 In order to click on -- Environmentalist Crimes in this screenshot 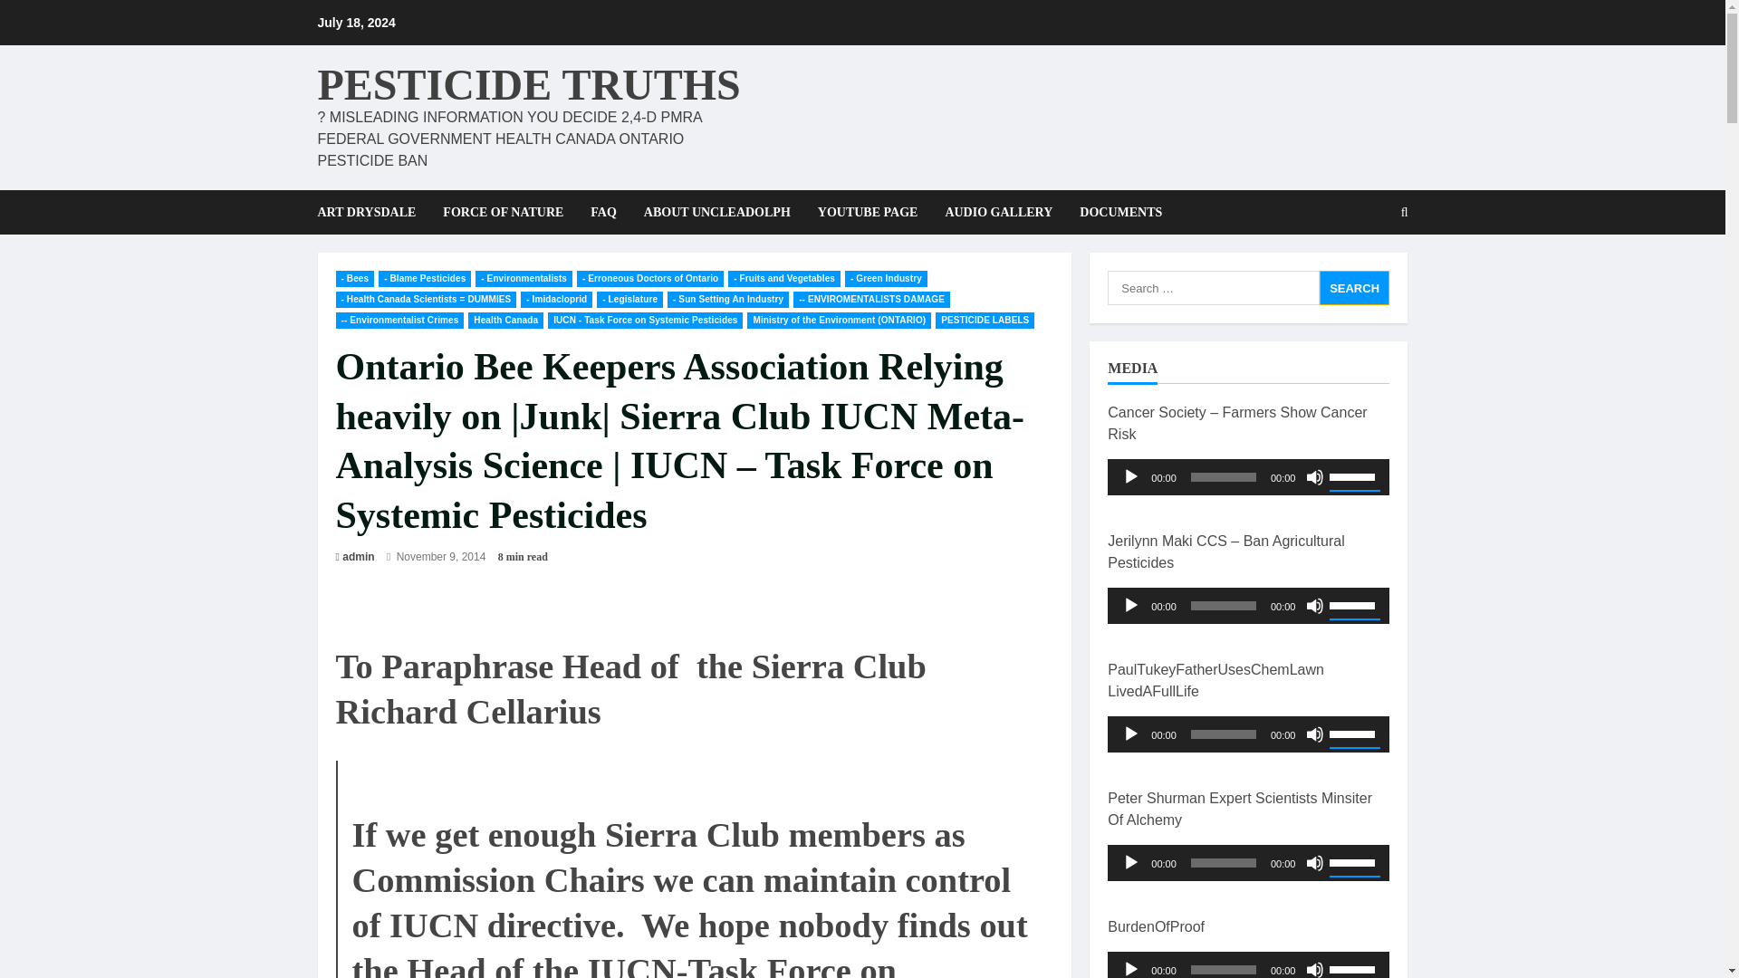, I will do `click(399, 320)`.